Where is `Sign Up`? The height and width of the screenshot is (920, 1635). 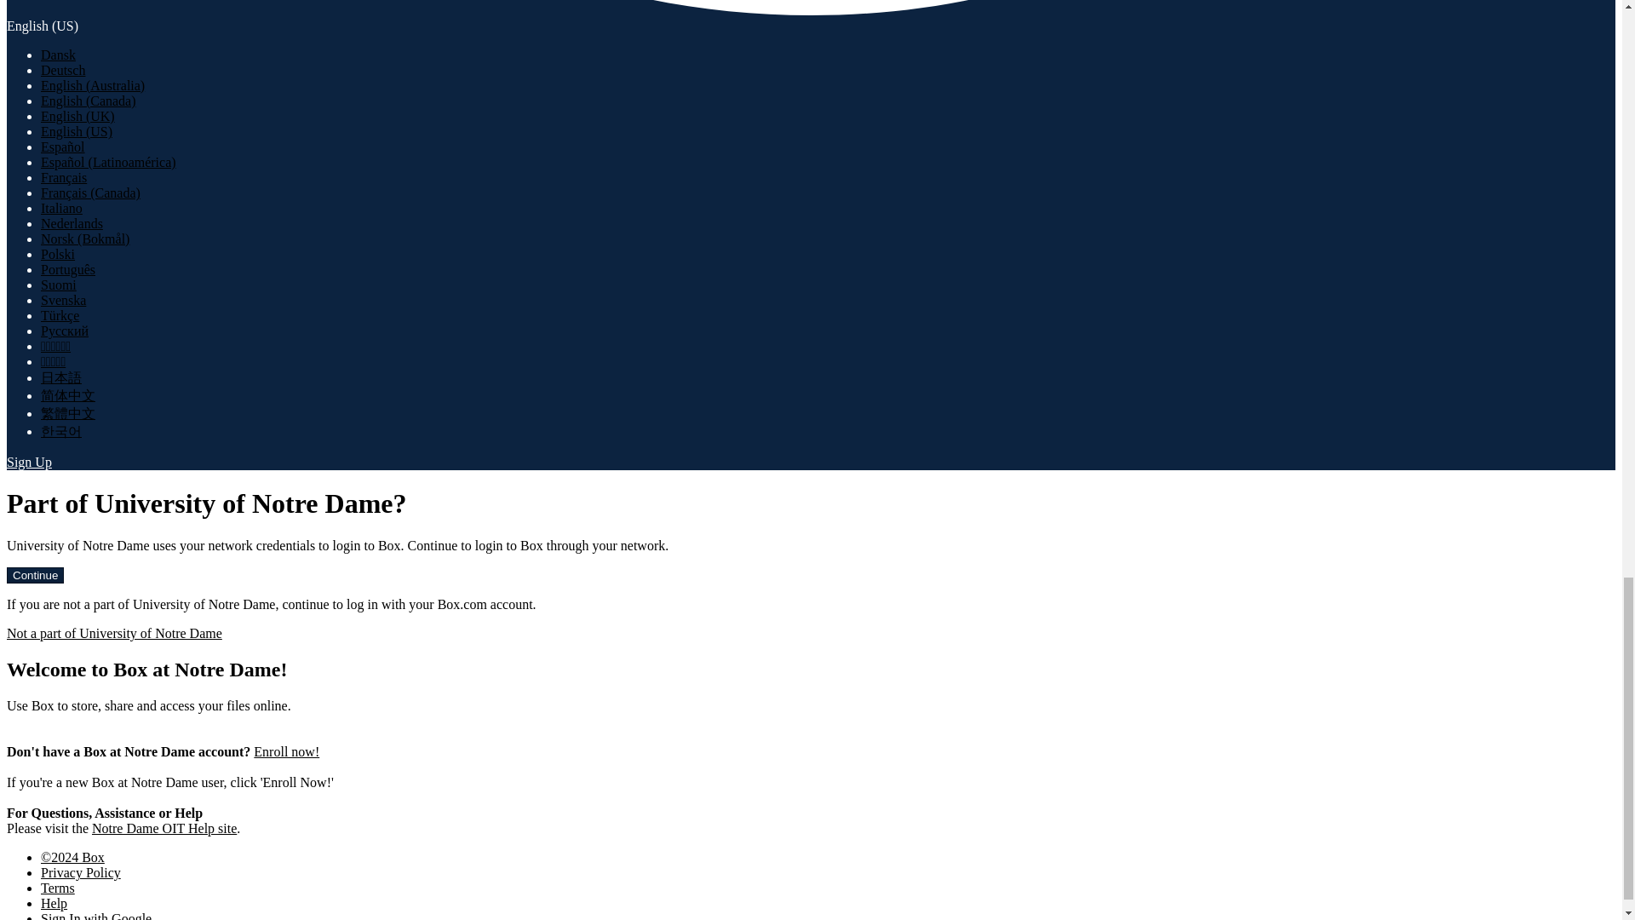
Sign Up is located at coordinates (29, 462).